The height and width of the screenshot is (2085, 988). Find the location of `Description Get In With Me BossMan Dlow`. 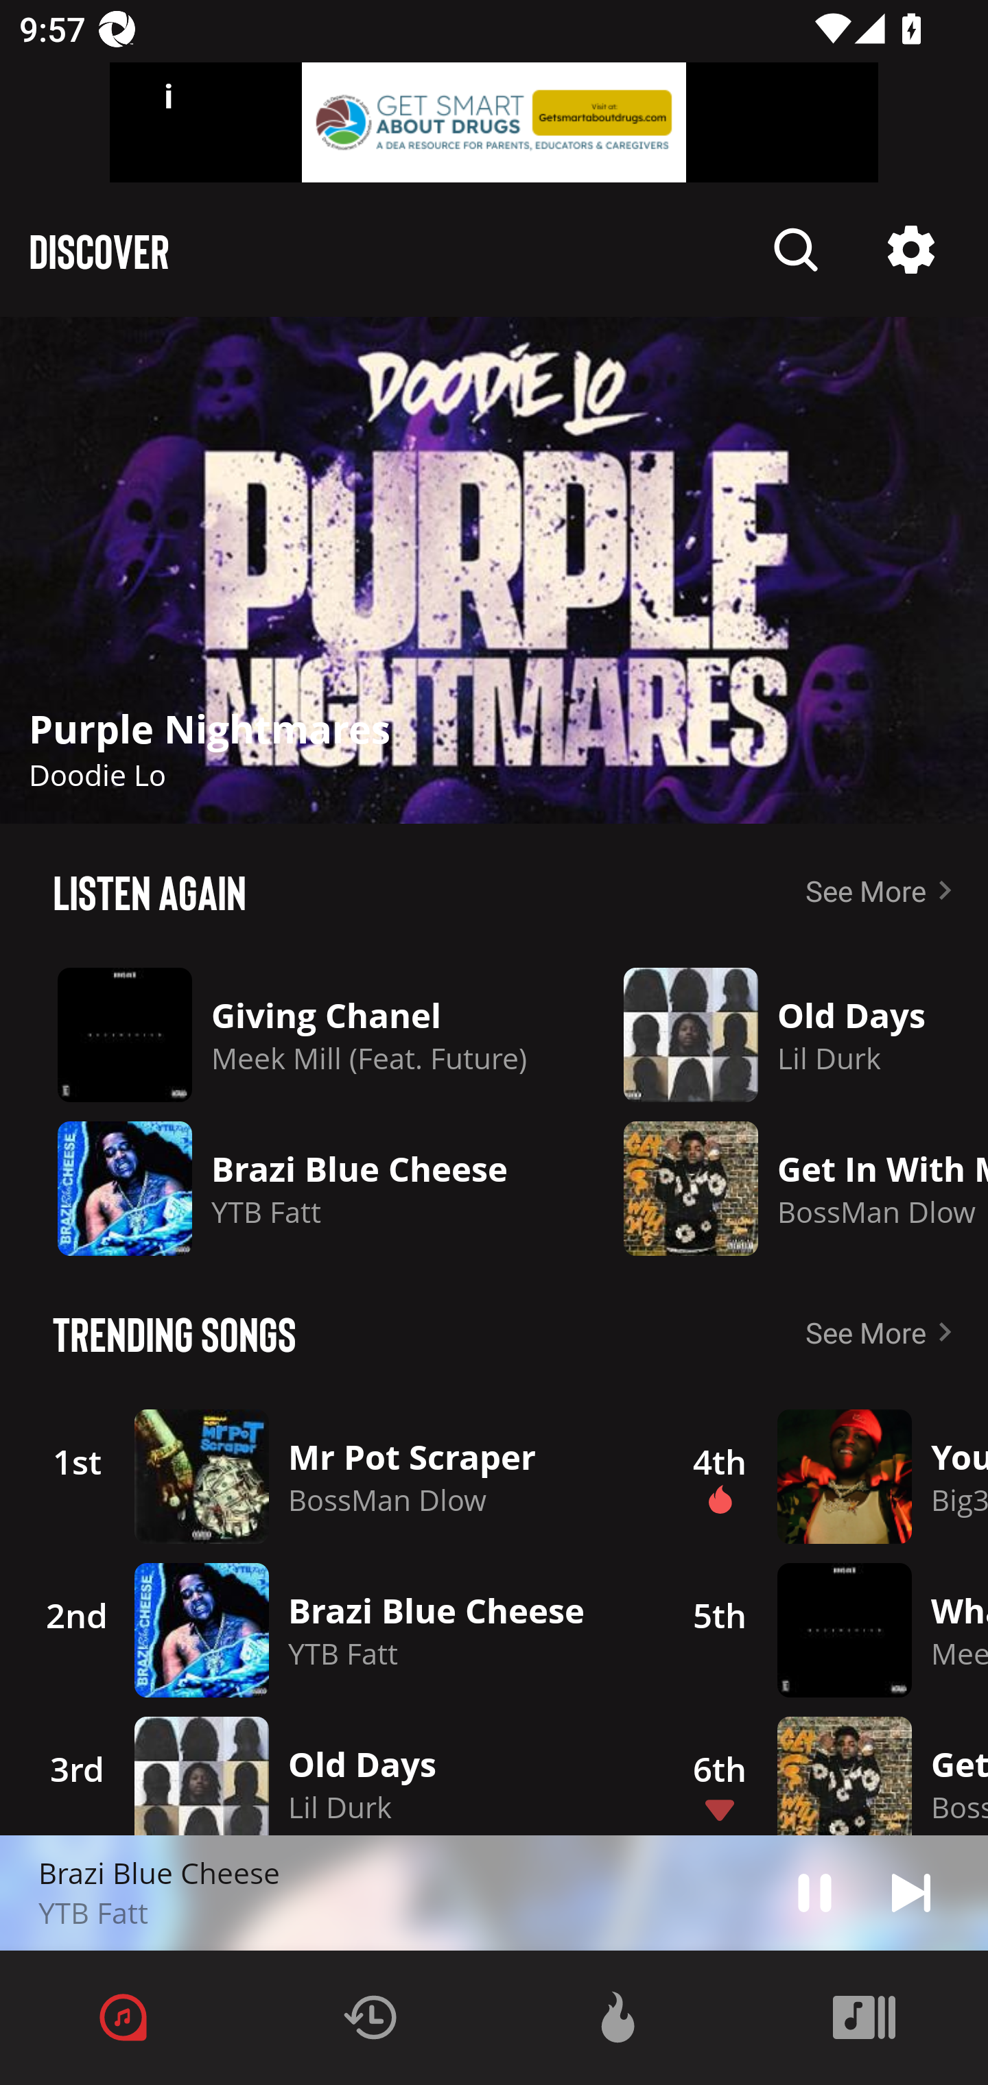

Description Get In With Me BossMan Dlow is located at coordinates (786, 1188).